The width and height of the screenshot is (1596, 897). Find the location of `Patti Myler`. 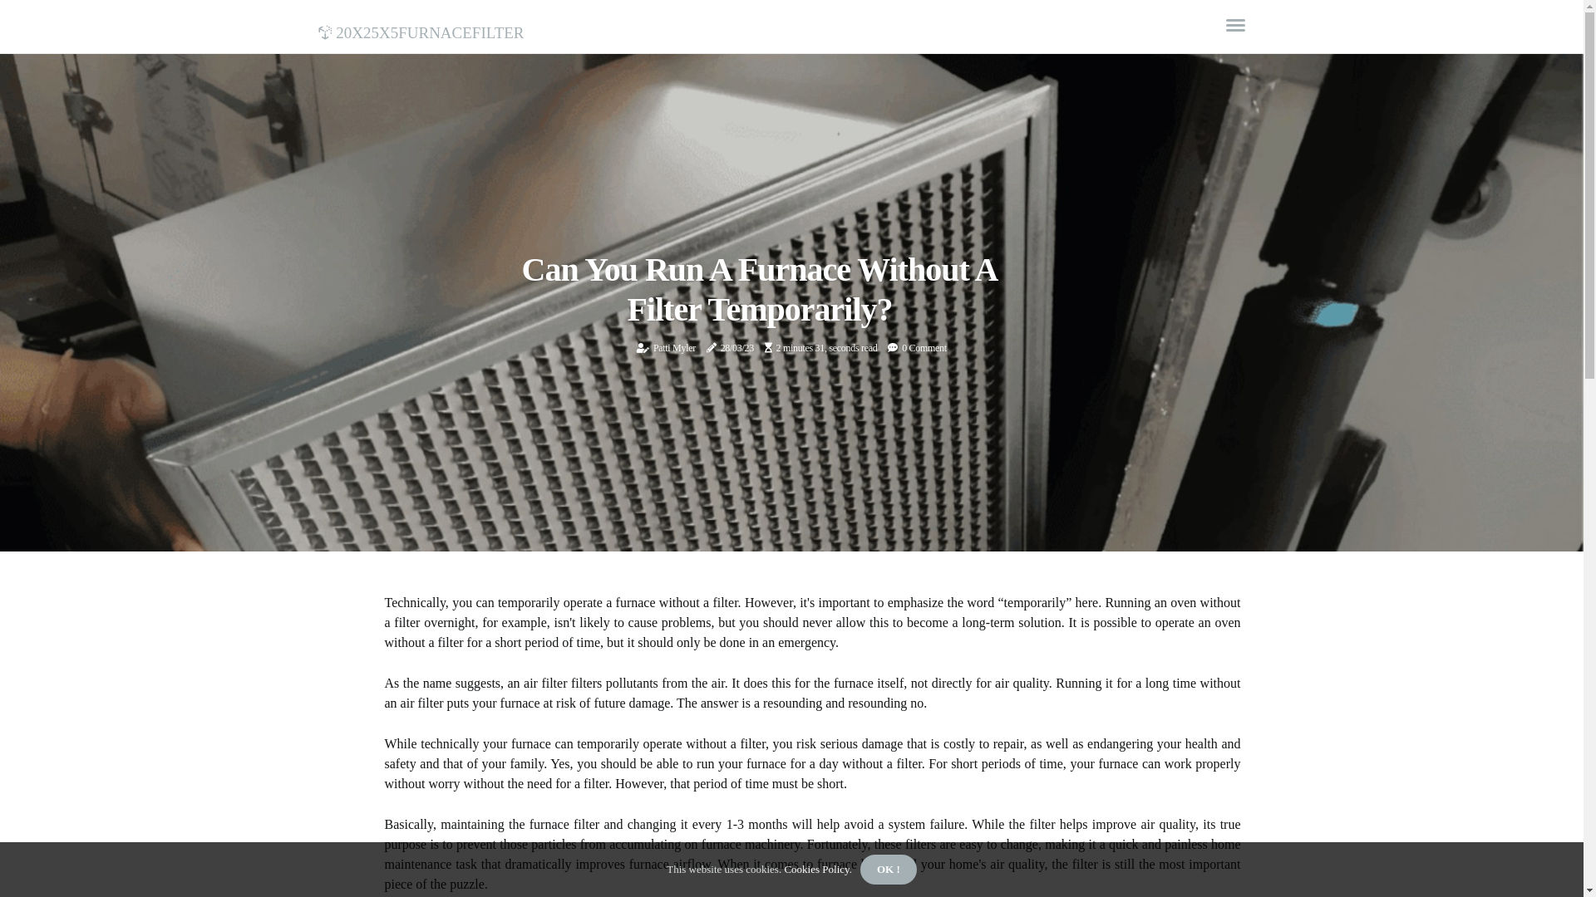

Patti Myler is located at coordinates (675, 348).